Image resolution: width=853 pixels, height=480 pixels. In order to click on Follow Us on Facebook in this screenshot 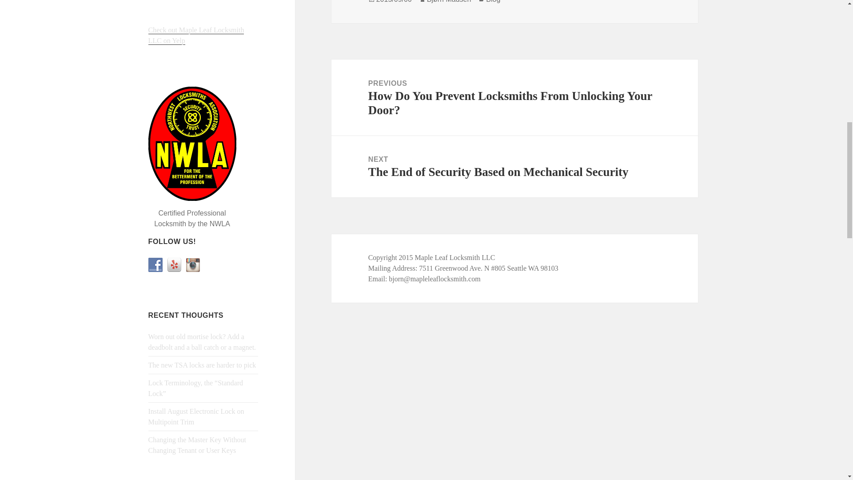, I will do `click(155, 265)`.